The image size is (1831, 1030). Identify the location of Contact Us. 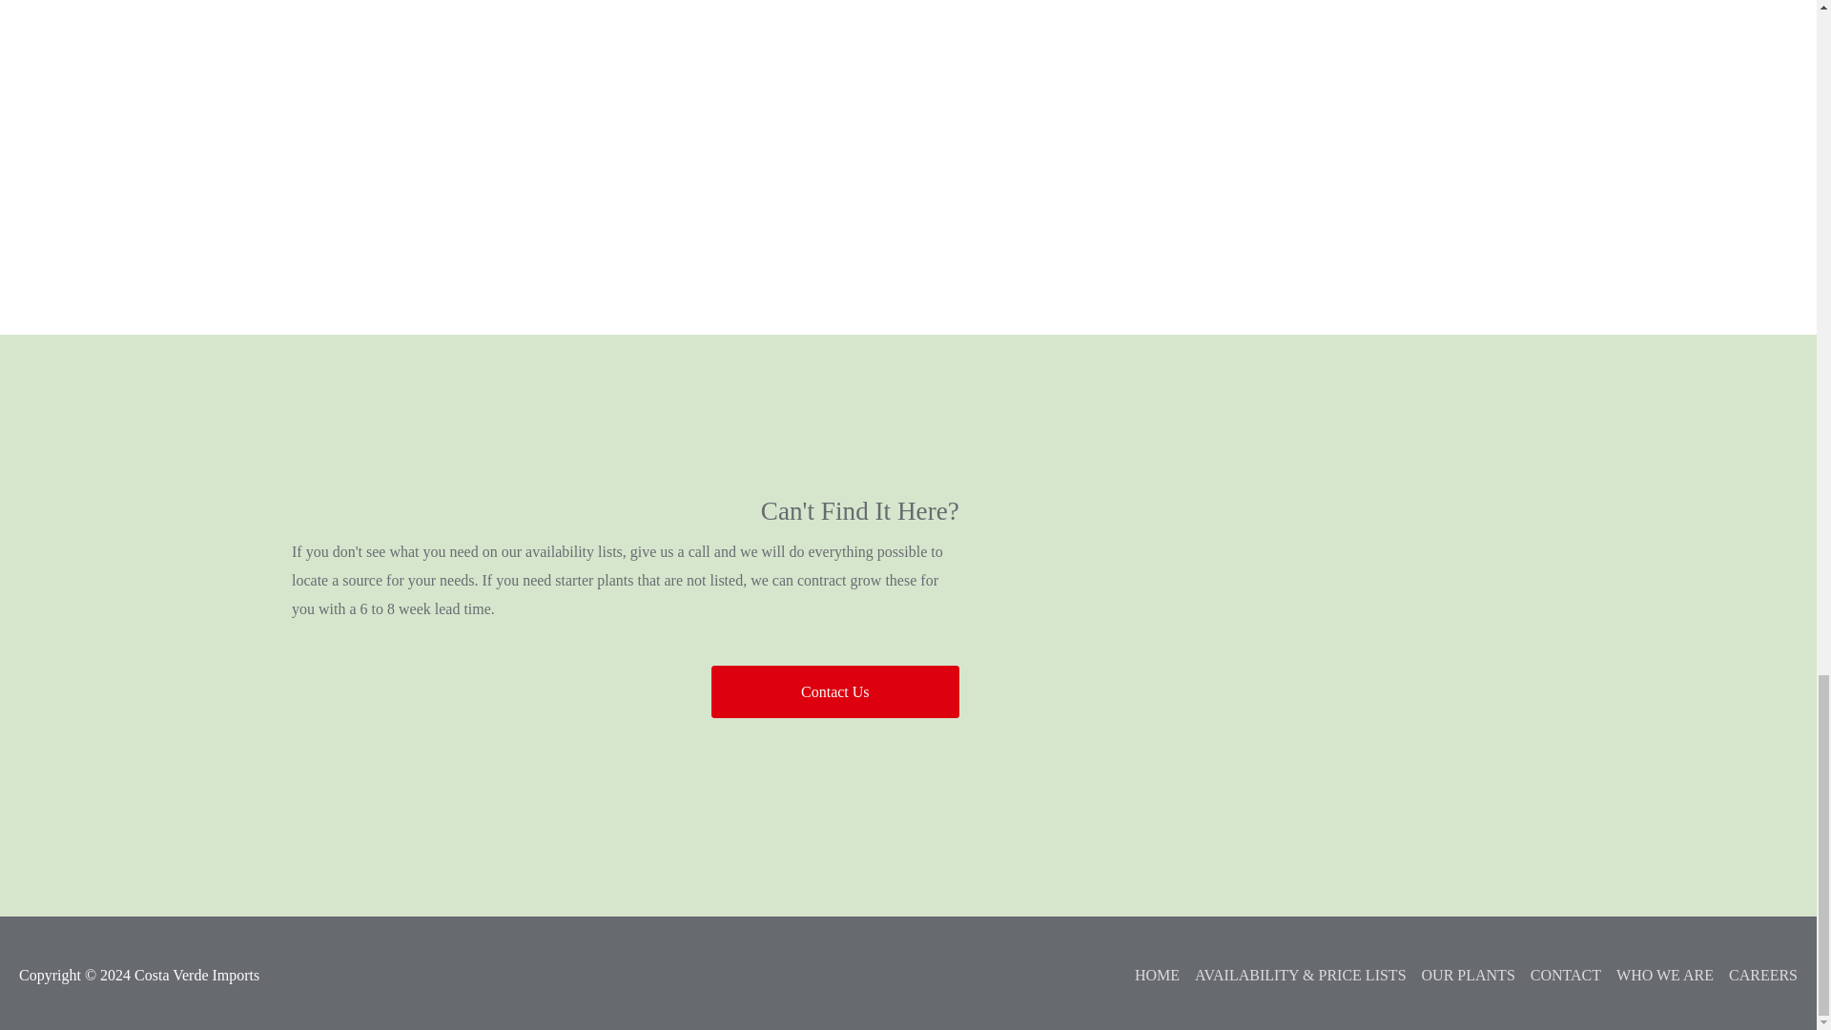
(835, 690).